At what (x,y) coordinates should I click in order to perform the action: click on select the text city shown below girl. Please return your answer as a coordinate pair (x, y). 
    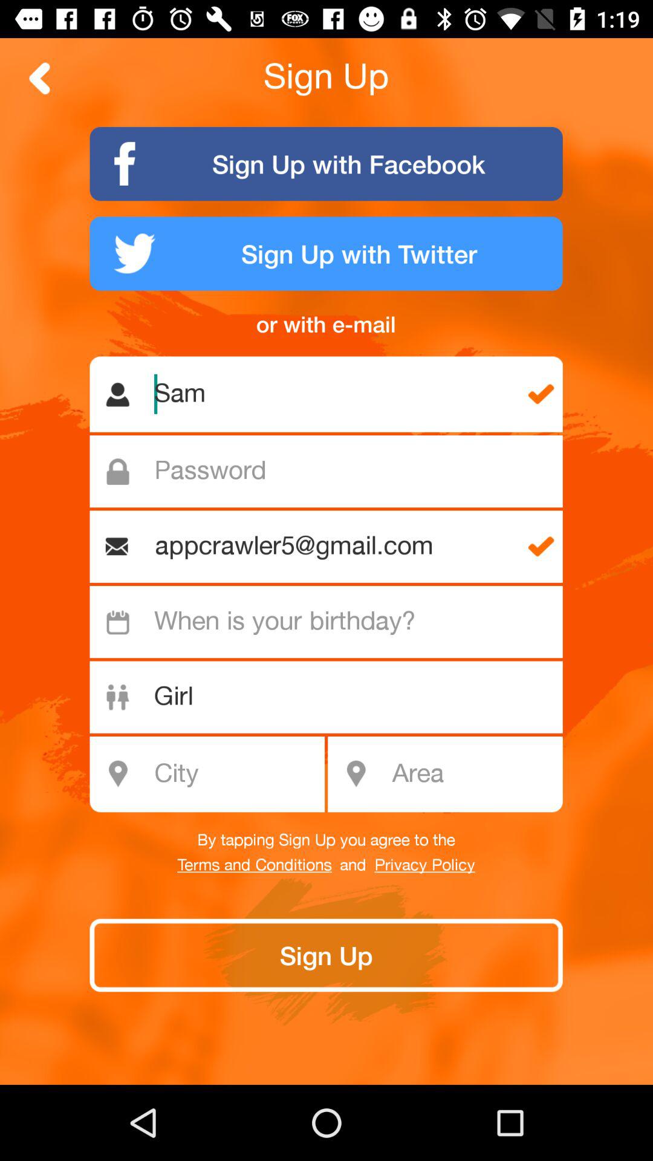
    Looking at the image, I should click on (214, 774).